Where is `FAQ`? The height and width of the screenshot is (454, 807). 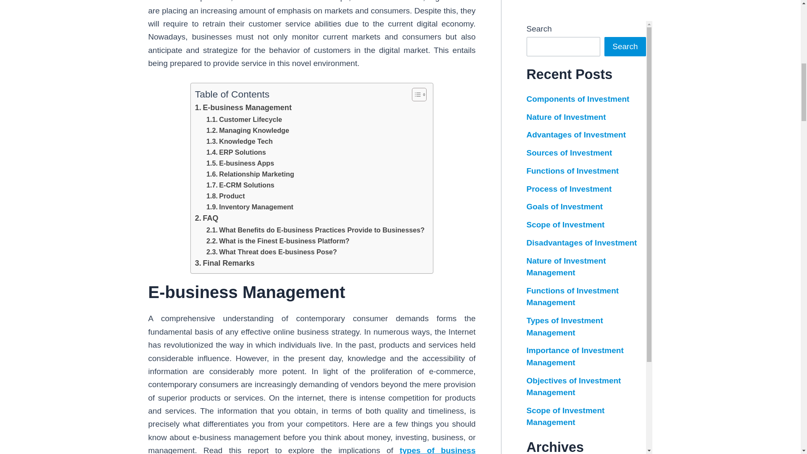 FAQ is located at coordinates (207, 218).